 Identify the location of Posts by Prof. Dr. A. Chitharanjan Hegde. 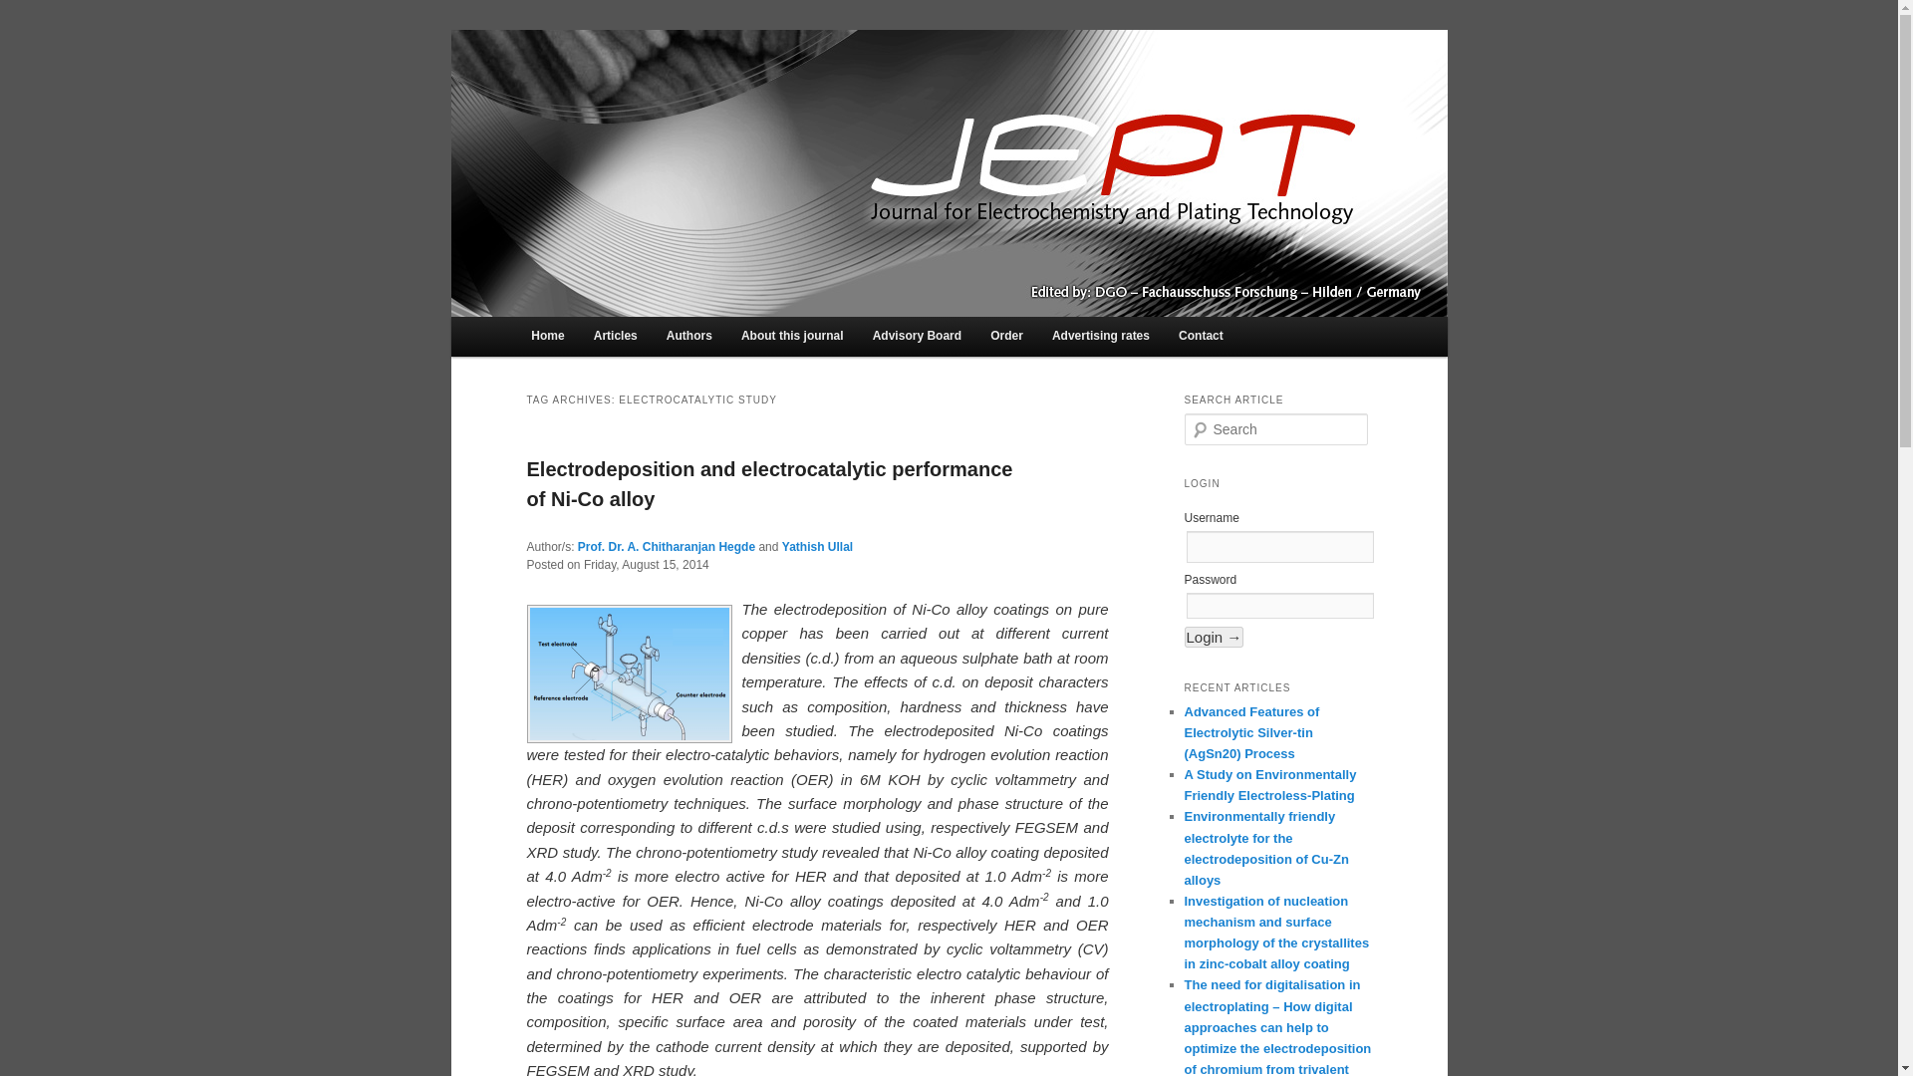
(666, 547).